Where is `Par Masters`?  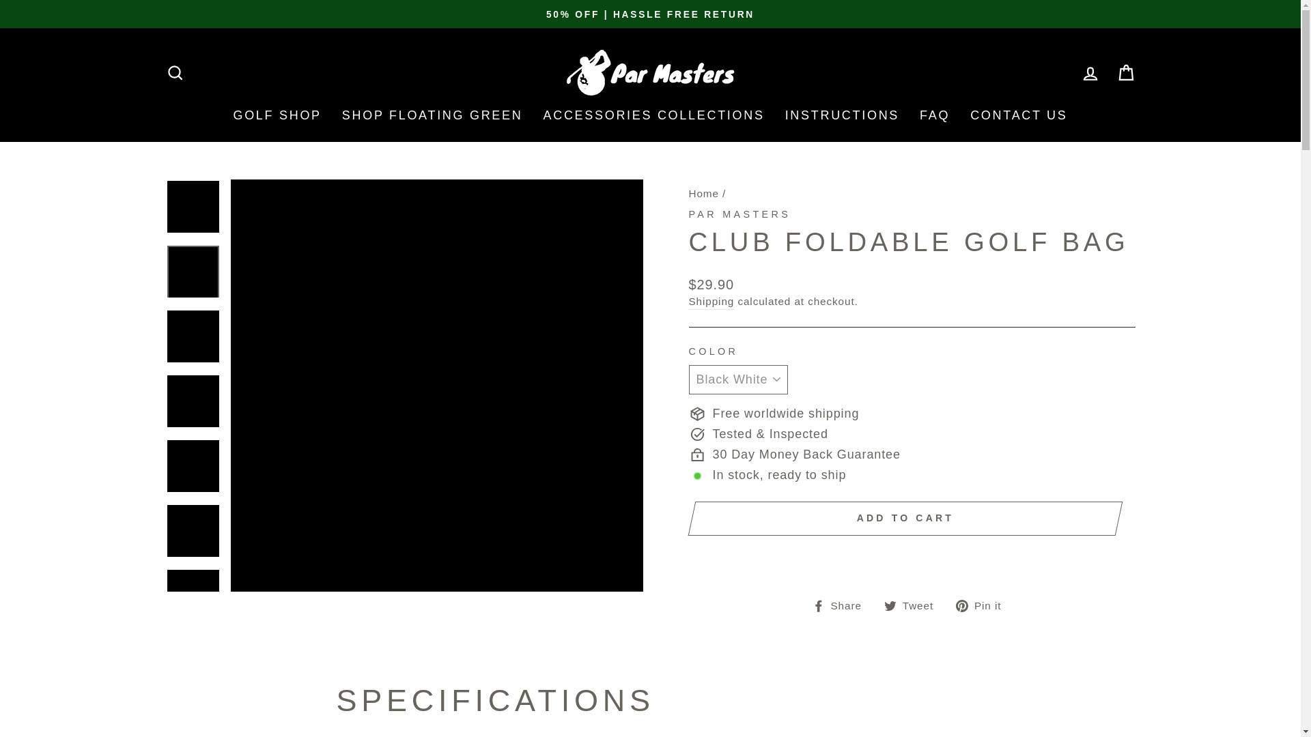
Par Masters is located at coordinates (739, 214).